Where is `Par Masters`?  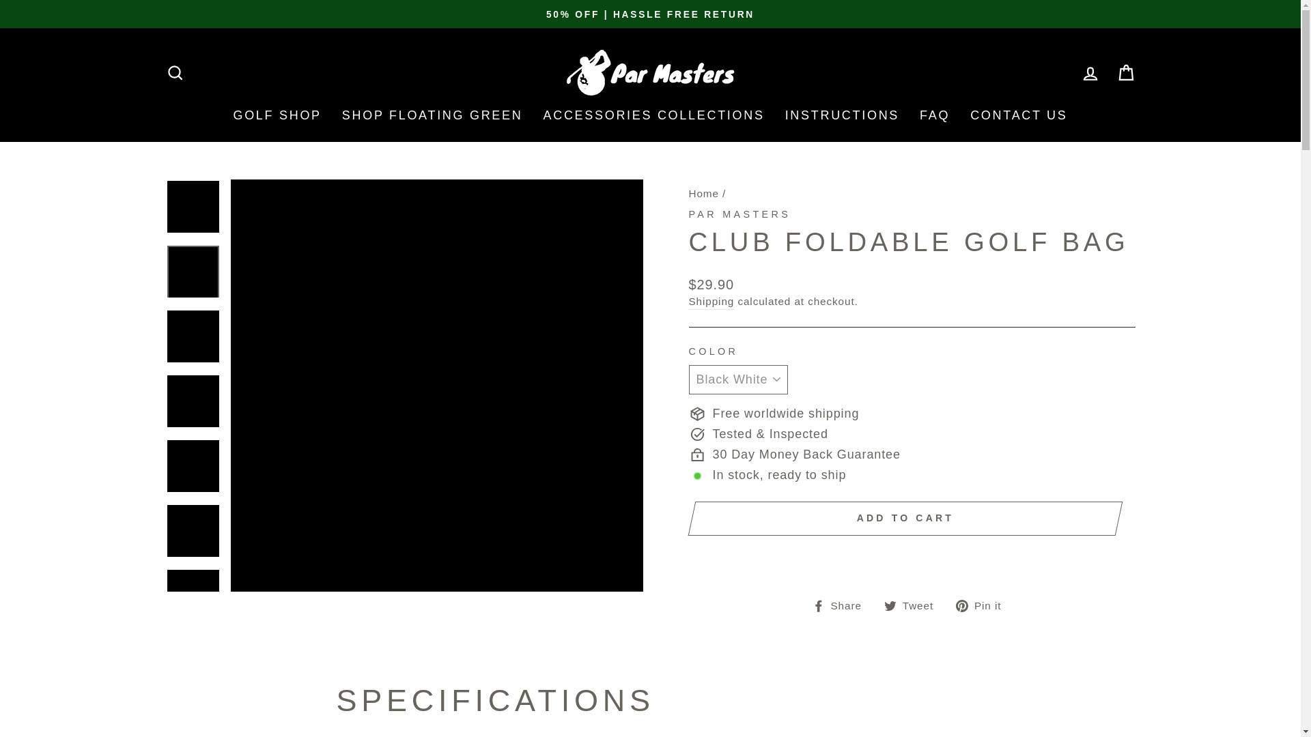
Par Masters is located at coordinates (739, 214).